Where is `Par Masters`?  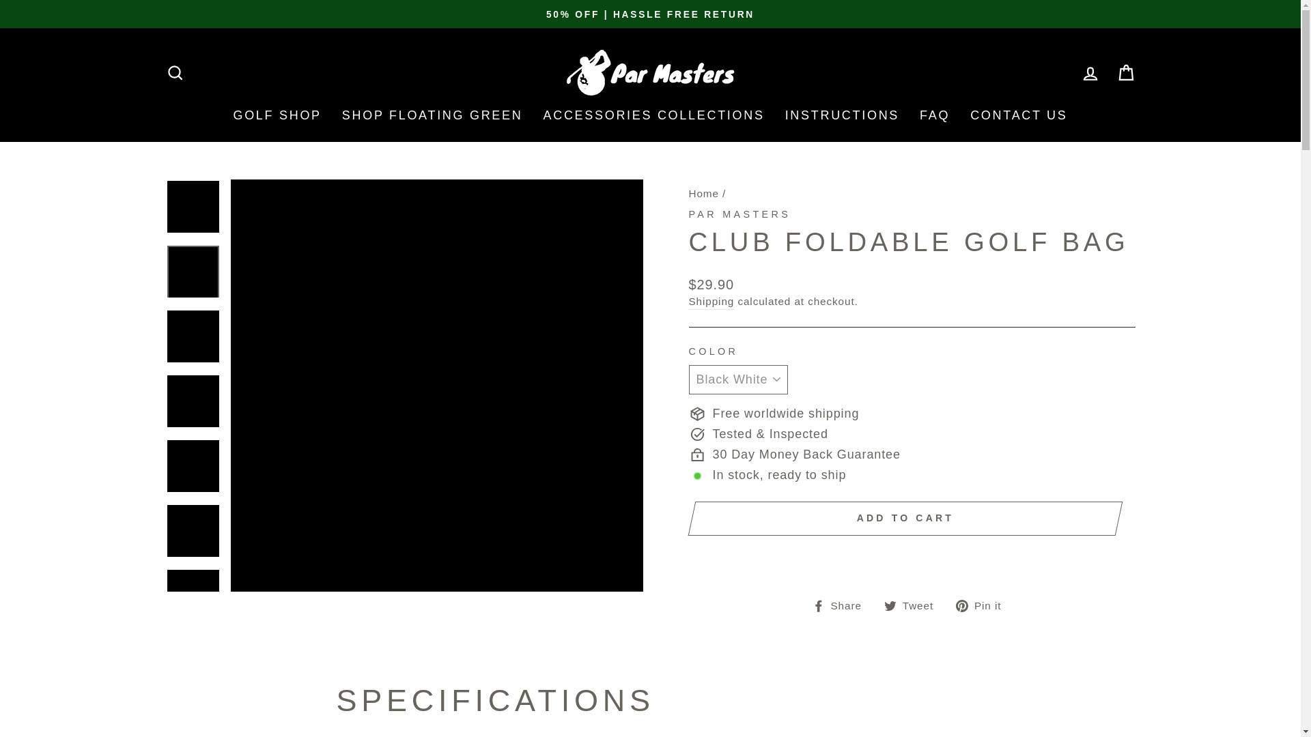
Par Masters is located at coordinates (739, 214).